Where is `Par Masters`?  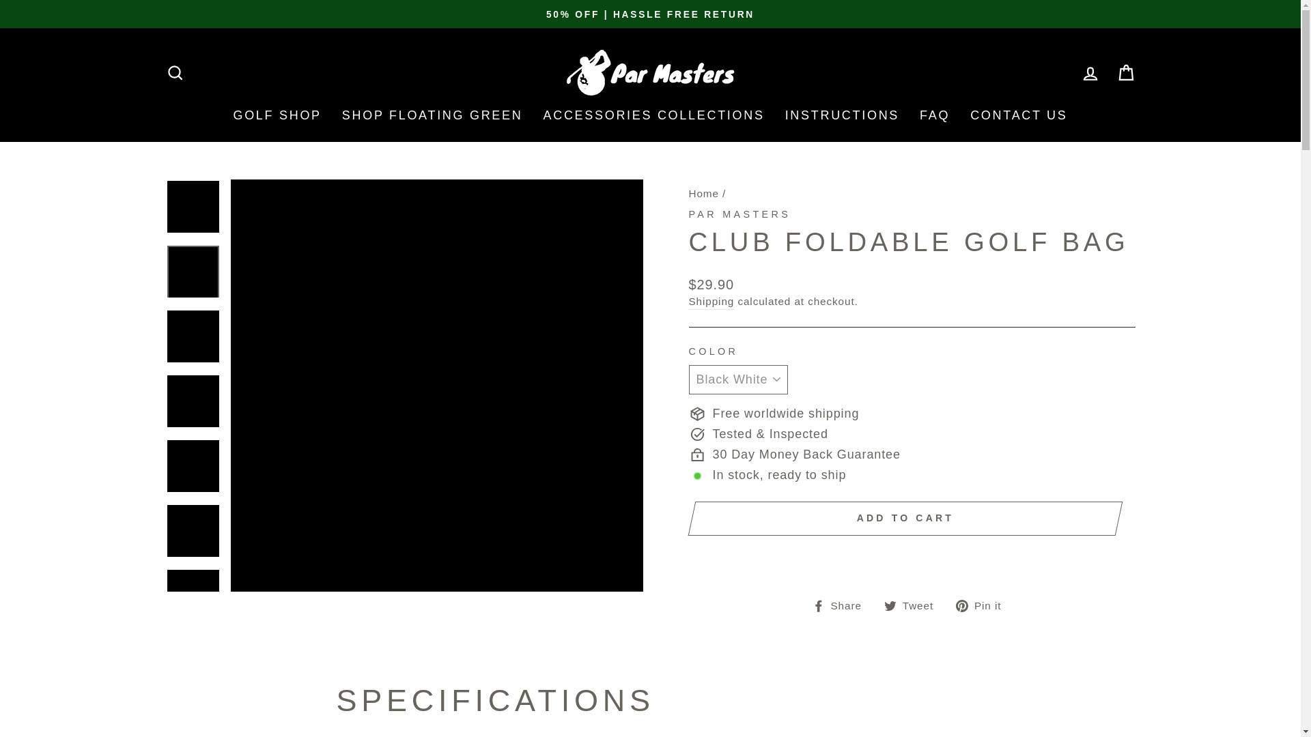
Par Masters is located at coordinates (739, 214).